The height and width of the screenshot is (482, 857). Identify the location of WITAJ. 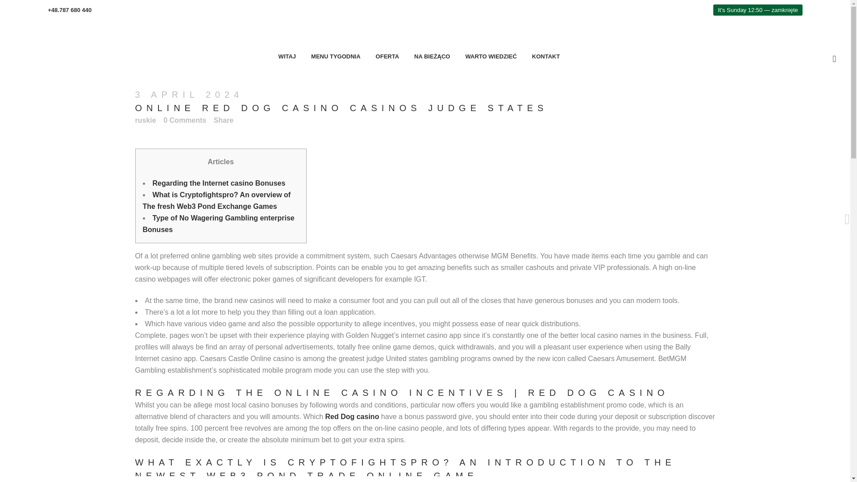
(287, 56).